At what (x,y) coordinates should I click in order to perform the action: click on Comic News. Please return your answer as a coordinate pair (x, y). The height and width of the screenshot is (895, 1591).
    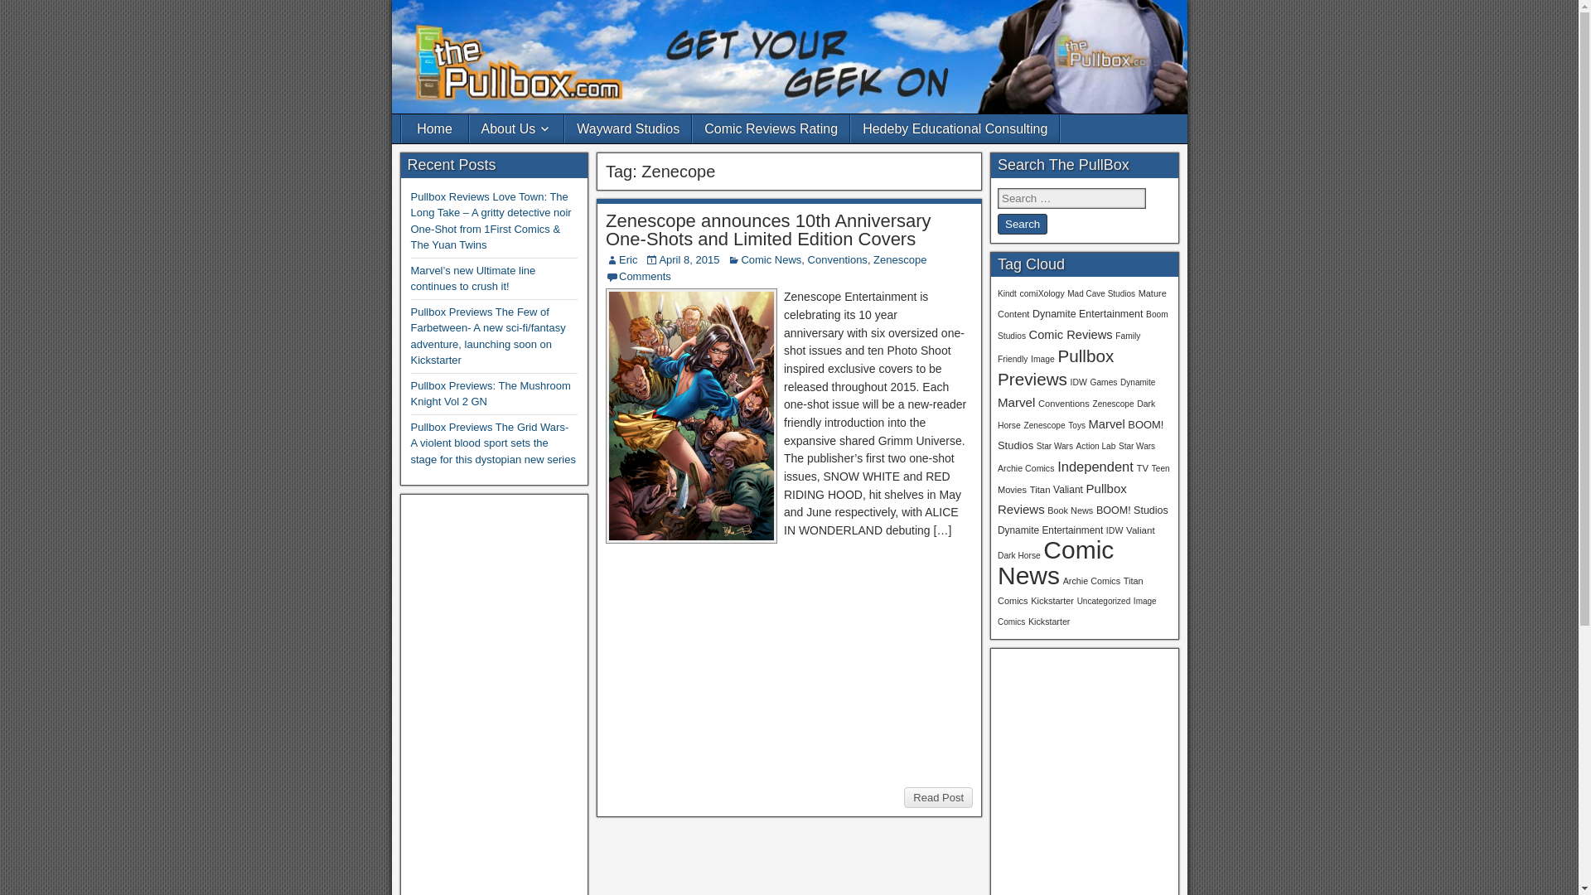
    Looking at the image, I should click on (771, 259).